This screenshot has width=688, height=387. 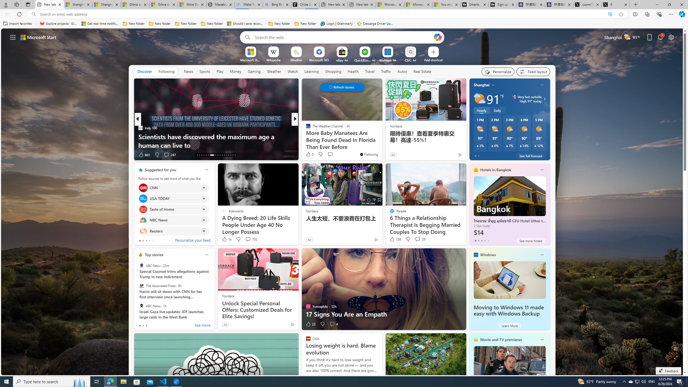 I want to click on View comments 42 Comment, so click(x=3, y=155).